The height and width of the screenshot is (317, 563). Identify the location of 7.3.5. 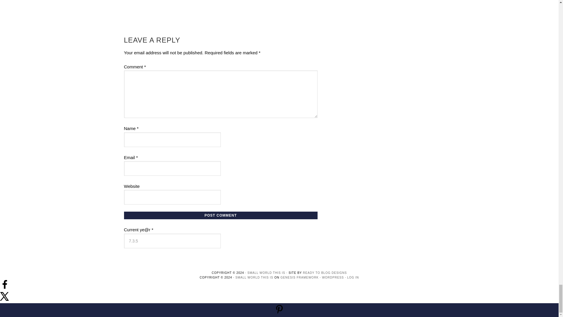
(172, 241).